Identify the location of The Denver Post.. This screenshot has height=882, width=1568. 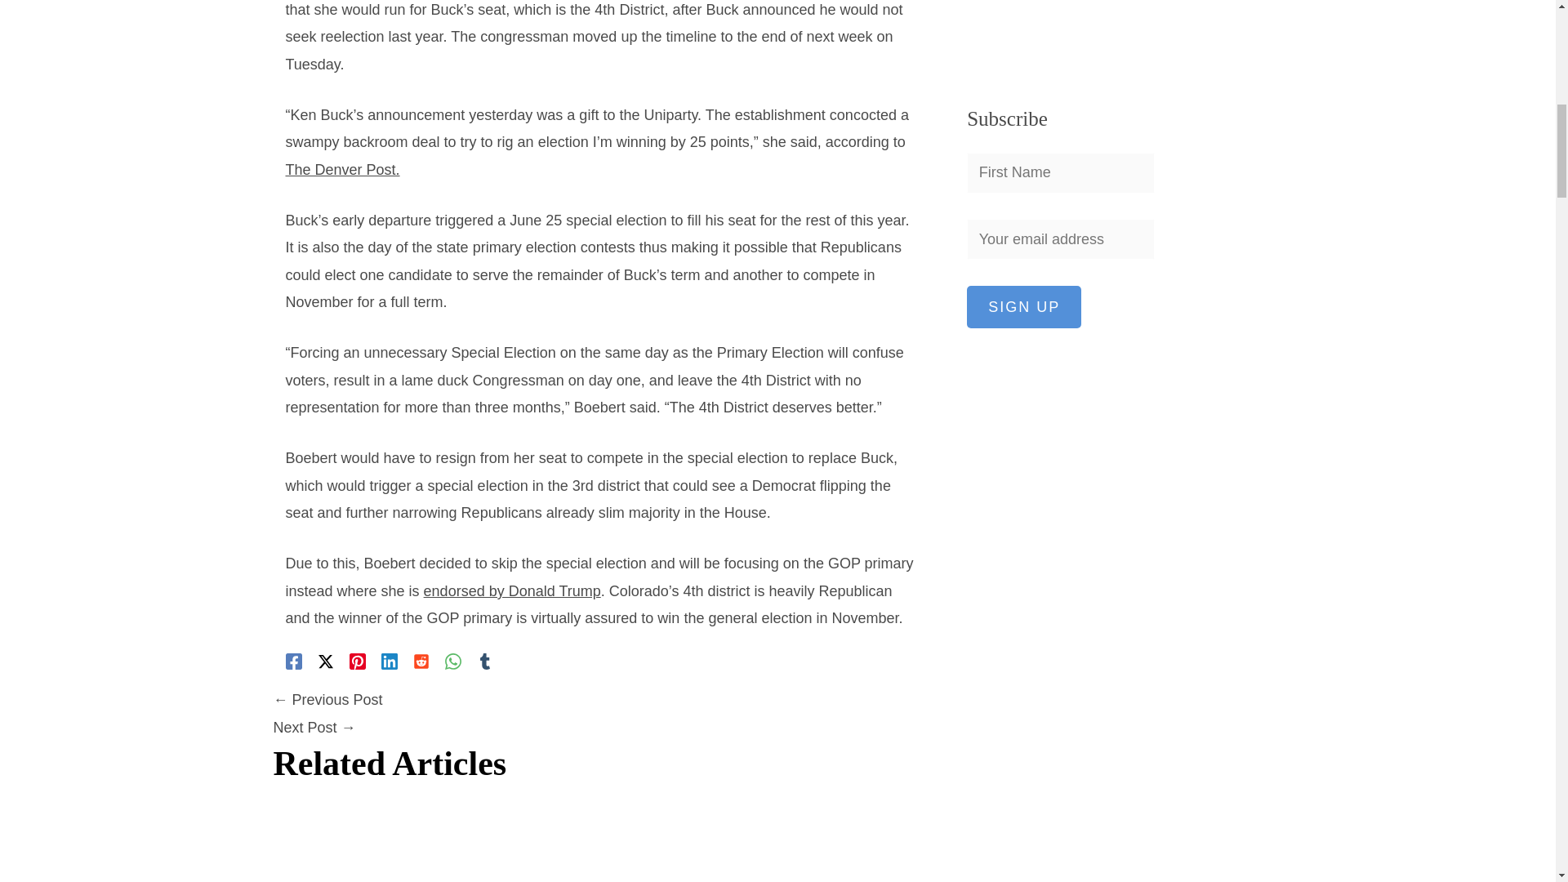
(342, 170).